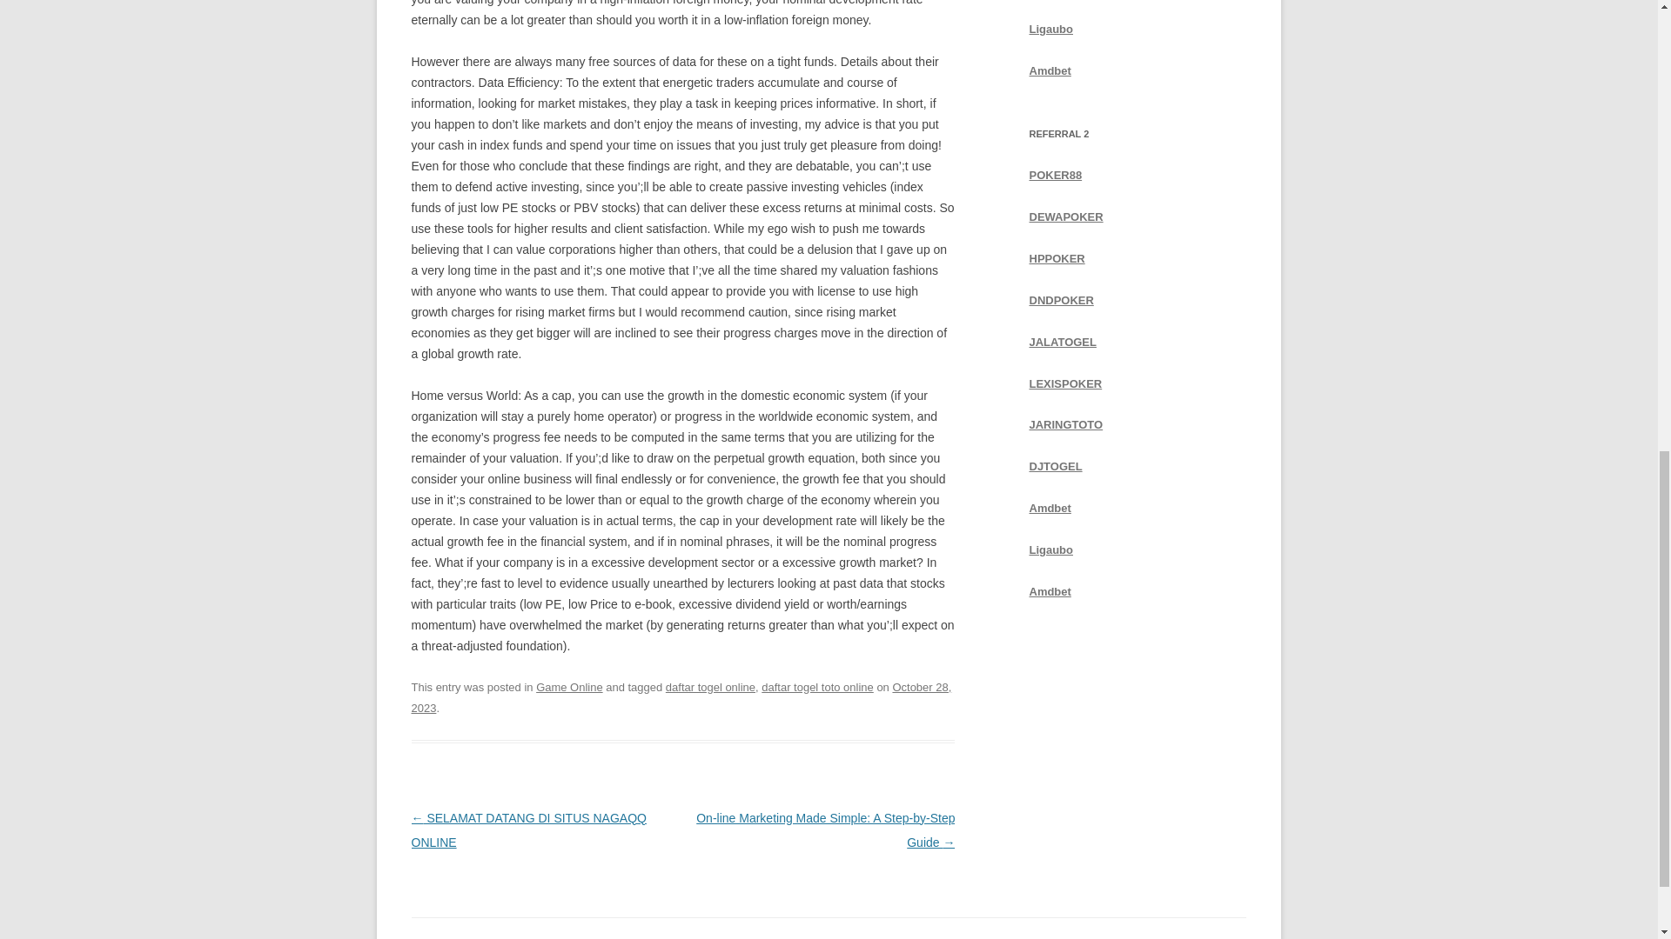 This screenshot has width=1671, height=939. What do you see at coordinates (1055, 466) in the screenshot?
I see `DJTOGEL` at bounding box center [1055, 466].